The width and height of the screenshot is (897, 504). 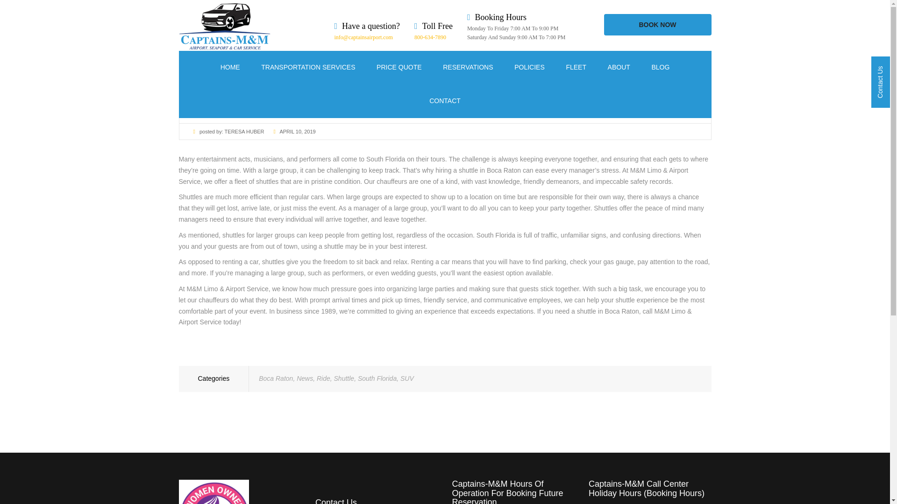 I want to click on South Florida, so click(x=377, y=378).